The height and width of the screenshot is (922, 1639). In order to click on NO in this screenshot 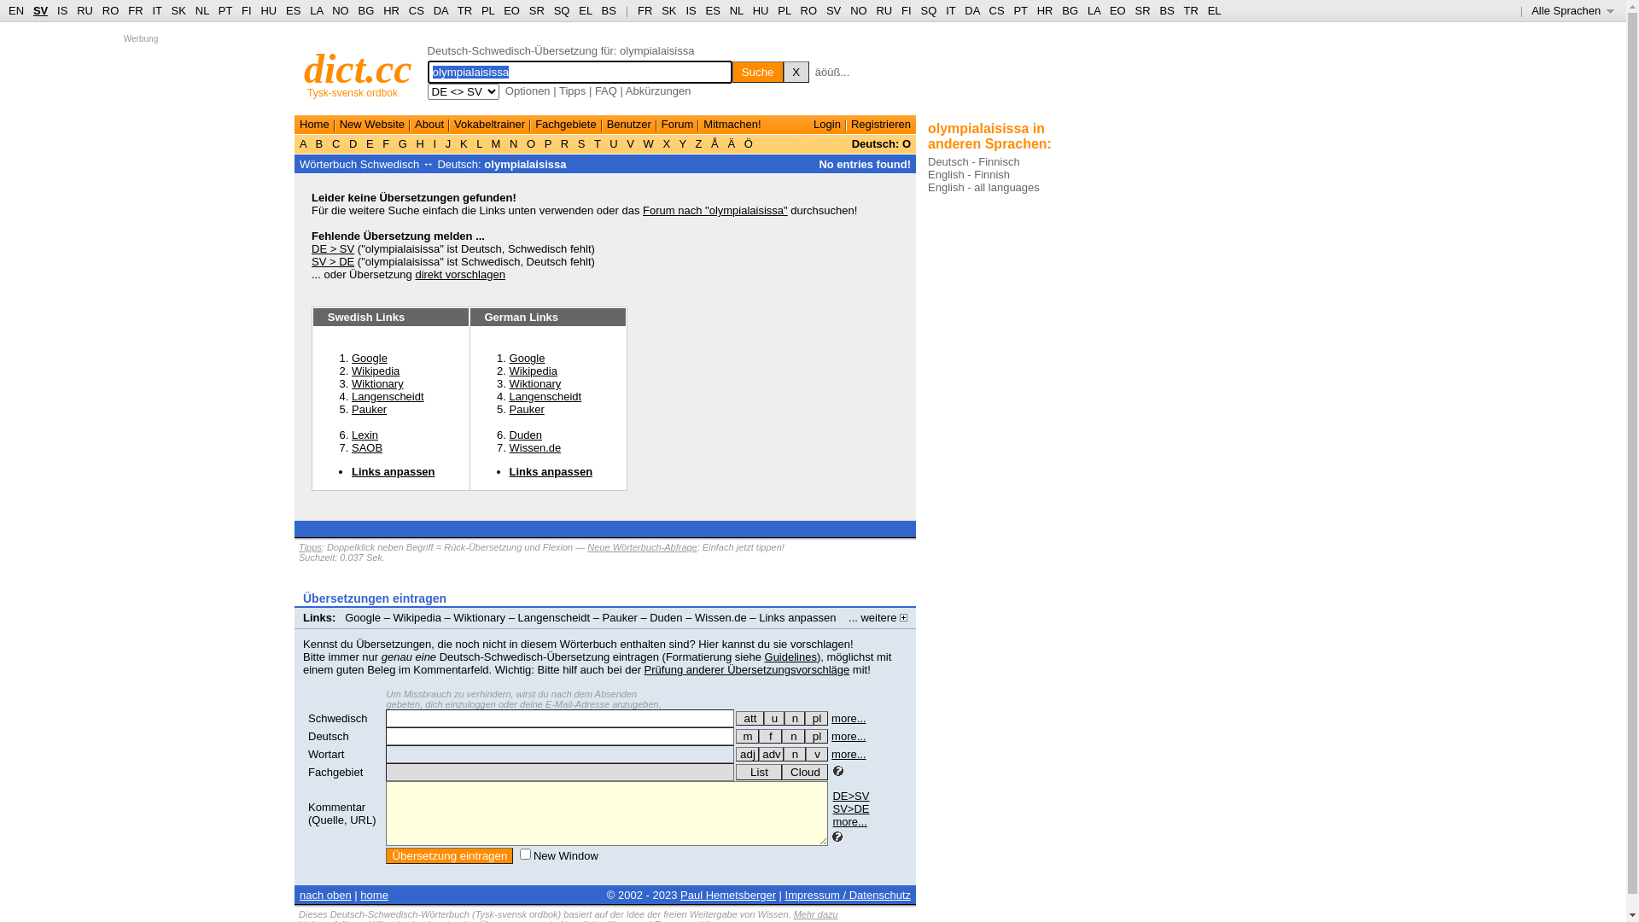, I will do `click(341, 10)`.